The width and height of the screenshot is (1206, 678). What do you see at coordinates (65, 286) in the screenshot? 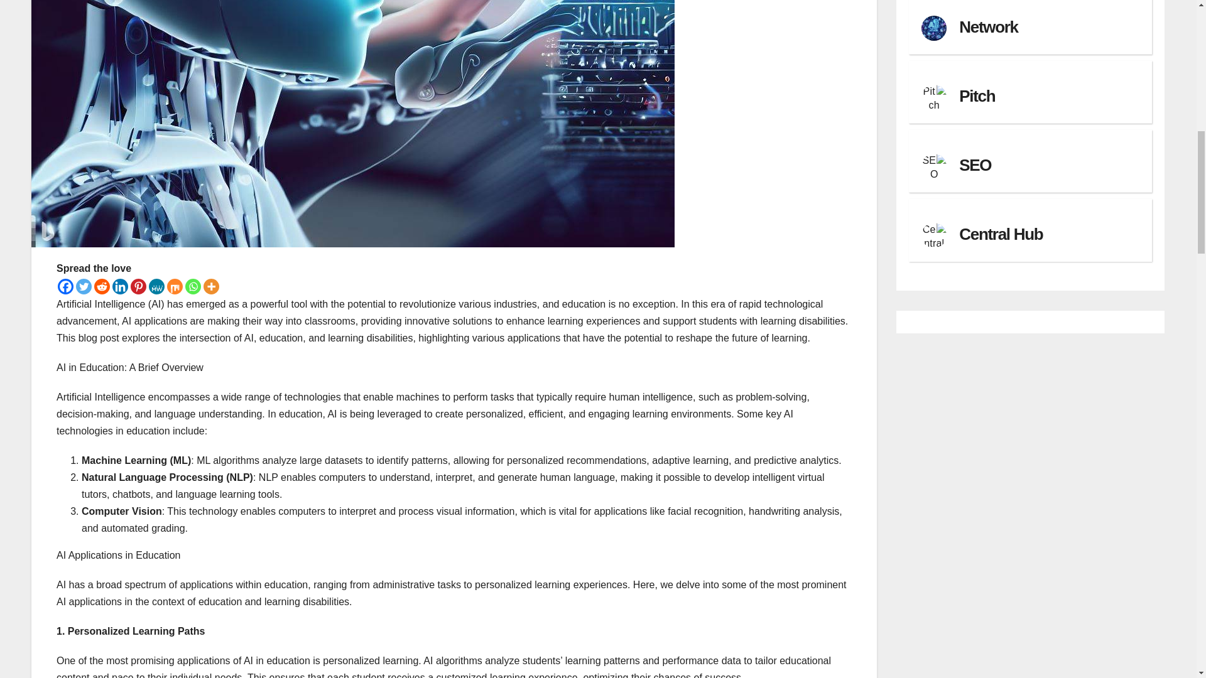
I see `Facebook` at bounding box center [65, 286].